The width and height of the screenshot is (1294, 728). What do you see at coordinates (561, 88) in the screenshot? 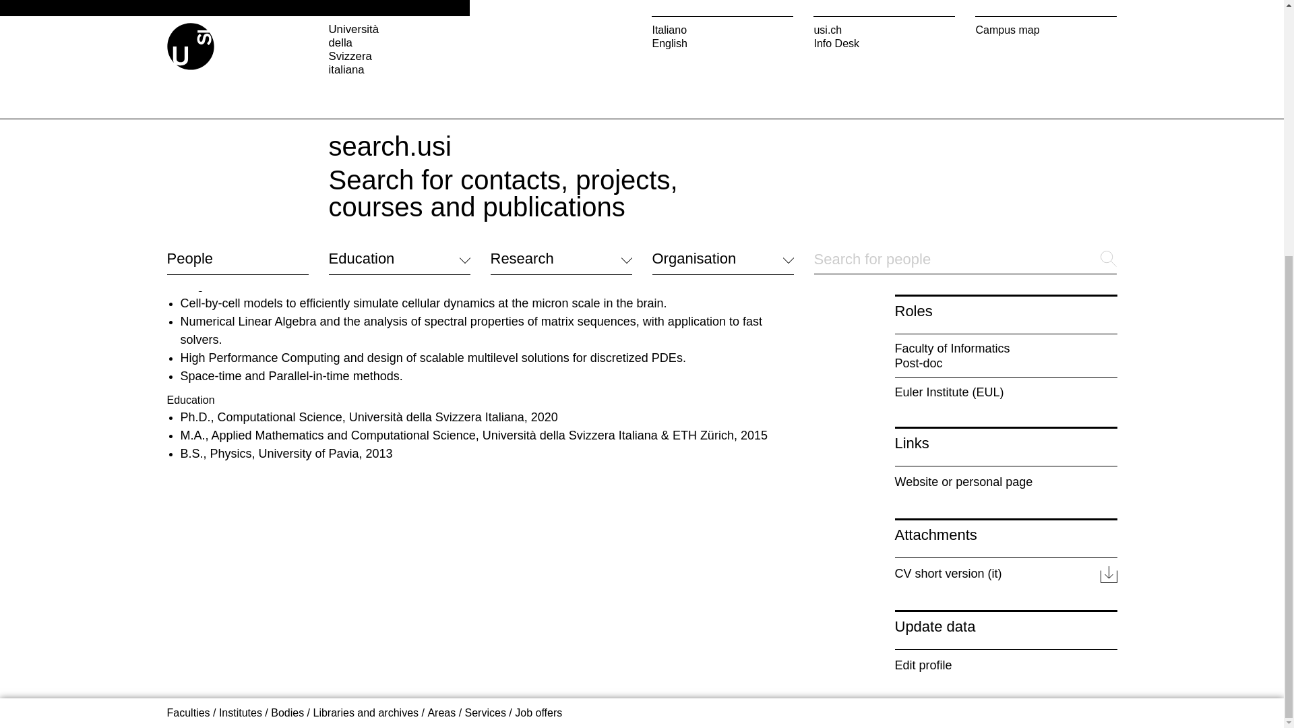
I see `Publications` at bounding box center [561, 88].